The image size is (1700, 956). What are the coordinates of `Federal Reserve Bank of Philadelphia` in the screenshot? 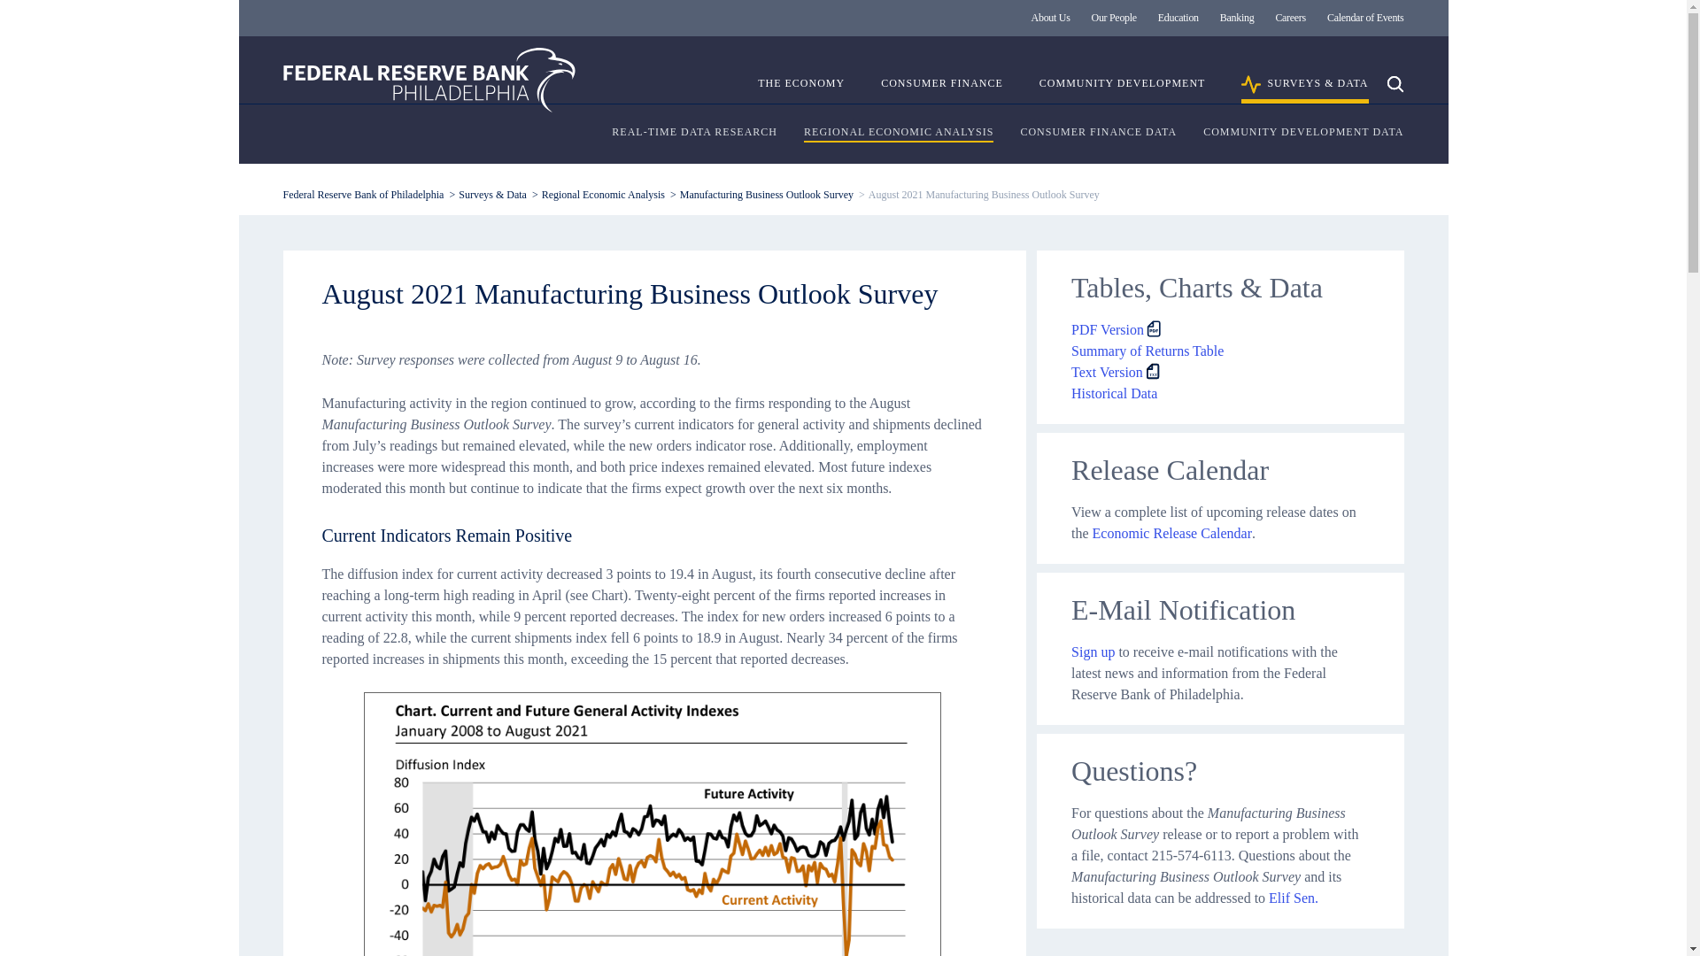 It's located at (363, 194).